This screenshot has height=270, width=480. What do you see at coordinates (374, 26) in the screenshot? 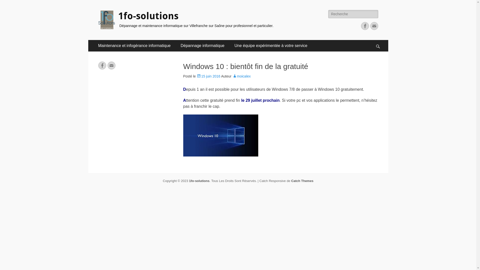
I see `Adresse de contact` at bounding box center [374, 26].